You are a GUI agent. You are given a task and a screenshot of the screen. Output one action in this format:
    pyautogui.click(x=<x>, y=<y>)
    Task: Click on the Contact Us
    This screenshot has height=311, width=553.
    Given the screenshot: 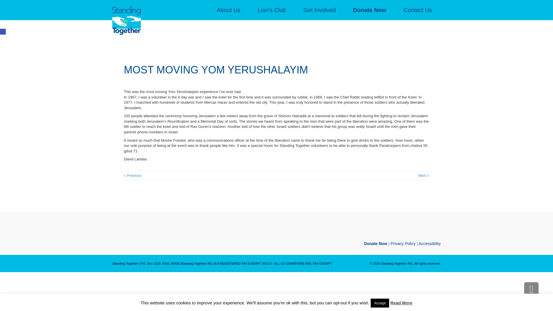 What is the action you would take?
    pyautogui.click(x=418, y=10)
    